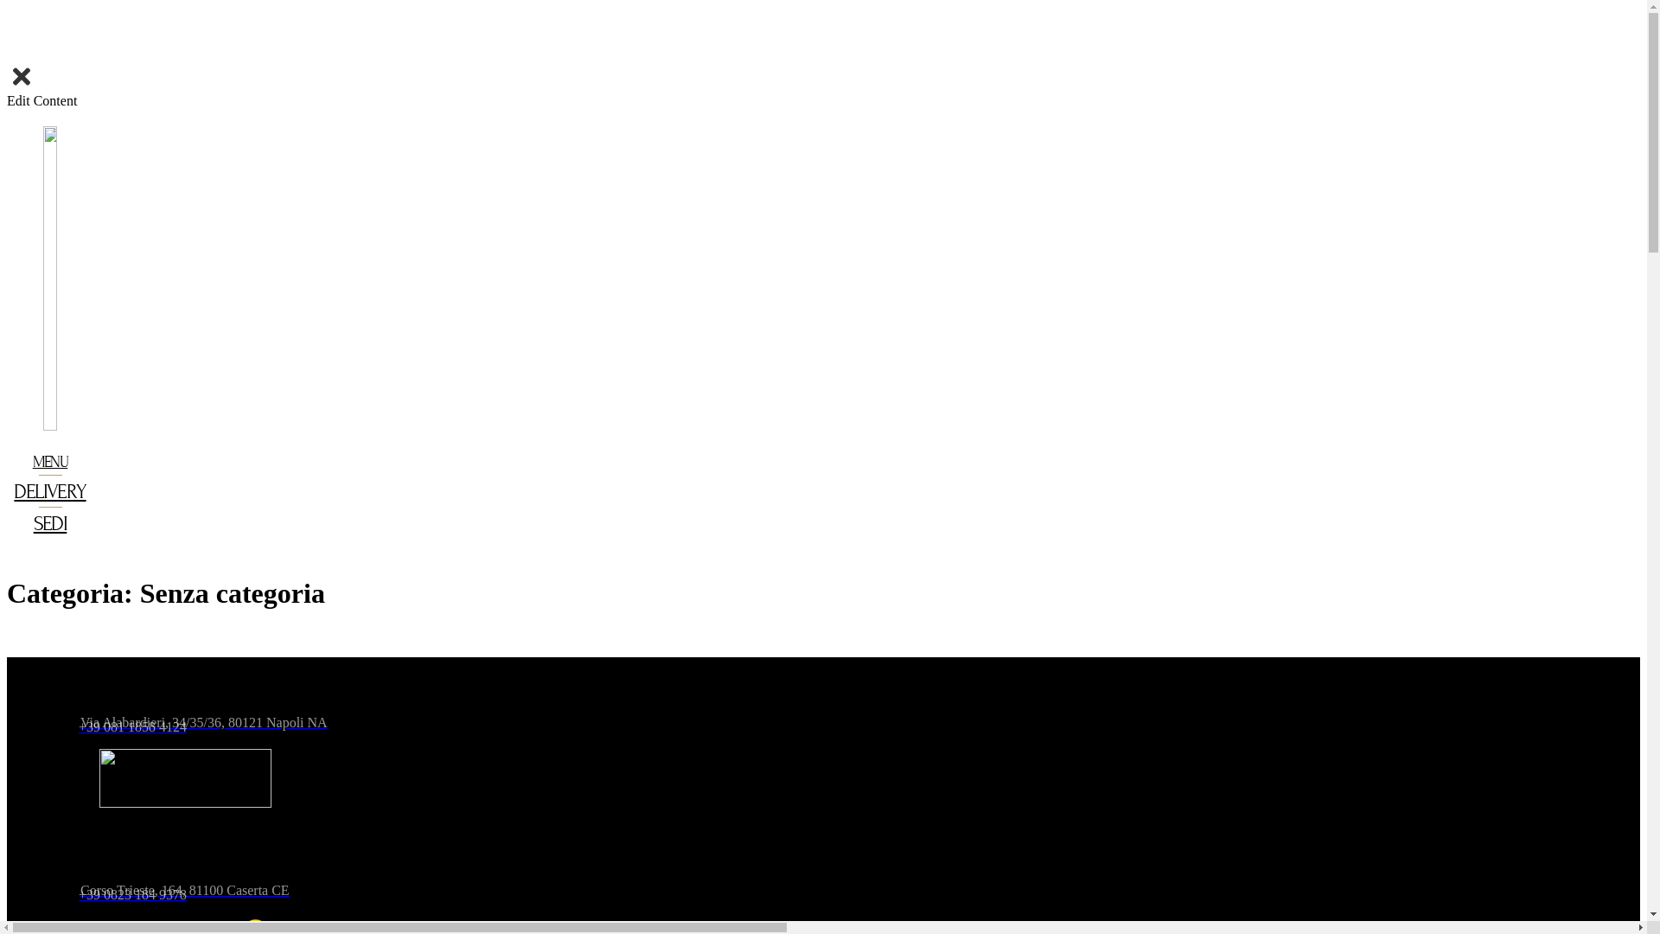 Image resolution: width=1660 pixels, height=934 pixels. What do you see at coordinates (50, 462) in the screenshot?
I see `MENU` at bounding box center [50, 462].